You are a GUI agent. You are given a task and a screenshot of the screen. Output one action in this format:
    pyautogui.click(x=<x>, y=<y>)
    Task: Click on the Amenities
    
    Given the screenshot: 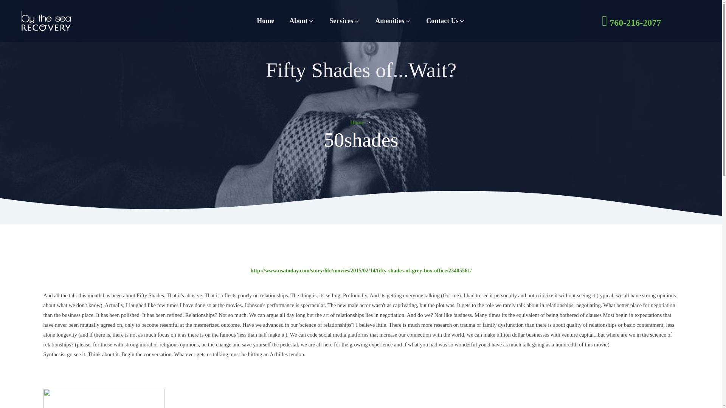 What is the action you would take?
    pyautogui.click(x=393, y=20)
    